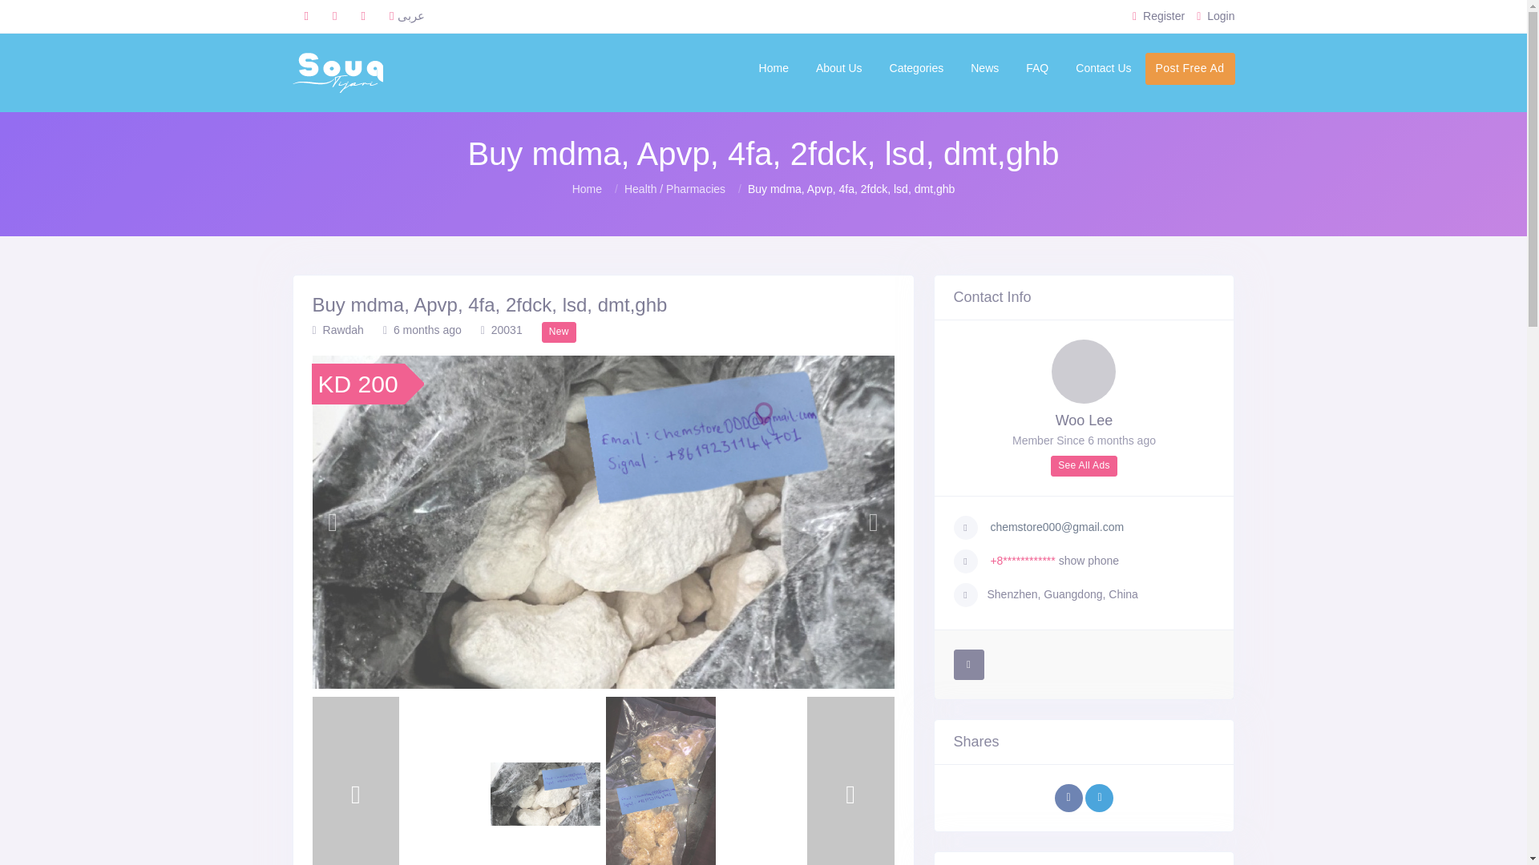  Describe the element at coordinates (1190, 68) in the screenshot. I see `Post Free Ad` at that location.